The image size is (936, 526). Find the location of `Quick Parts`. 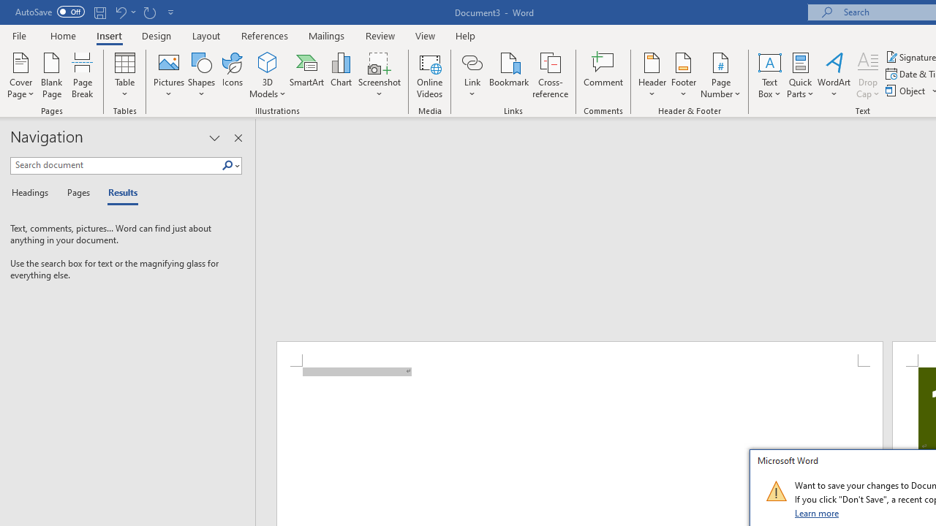

Quick Parts is located at coordinates (800, 75).